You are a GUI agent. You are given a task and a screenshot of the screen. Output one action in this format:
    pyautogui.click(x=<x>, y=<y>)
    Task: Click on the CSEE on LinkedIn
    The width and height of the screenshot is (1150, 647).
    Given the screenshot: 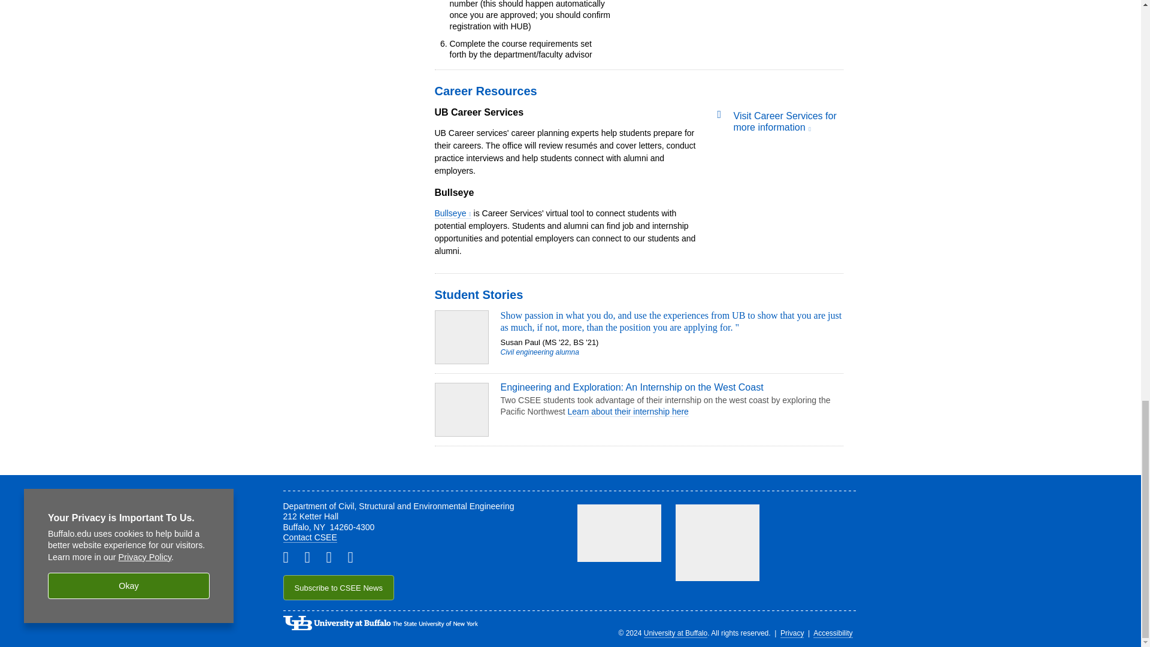 What is the action you would take?
    pyautogui.click(x=290, y=557)
    